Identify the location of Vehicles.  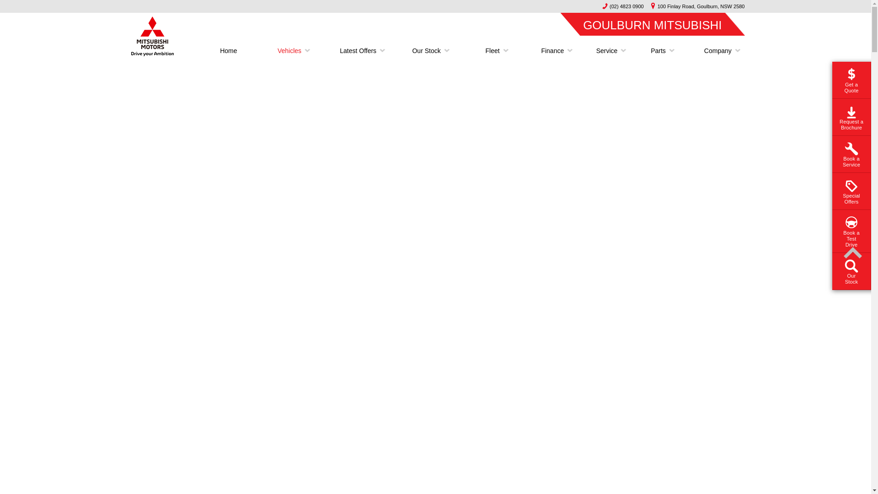
(289, 51).